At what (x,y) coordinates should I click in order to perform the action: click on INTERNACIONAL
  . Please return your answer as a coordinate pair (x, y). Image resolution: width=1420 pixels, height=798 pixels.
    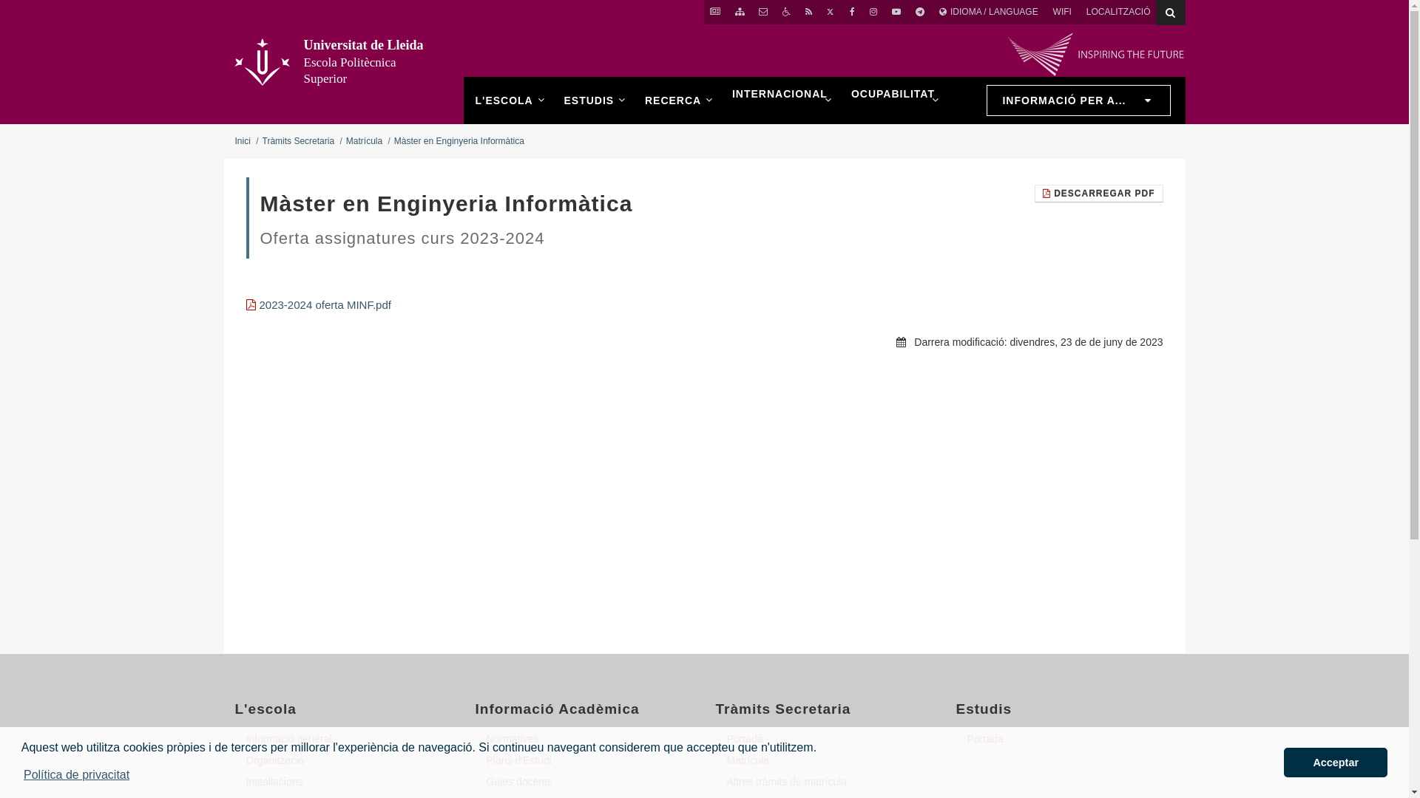
    Looking at the image, I should click on (780, 100).